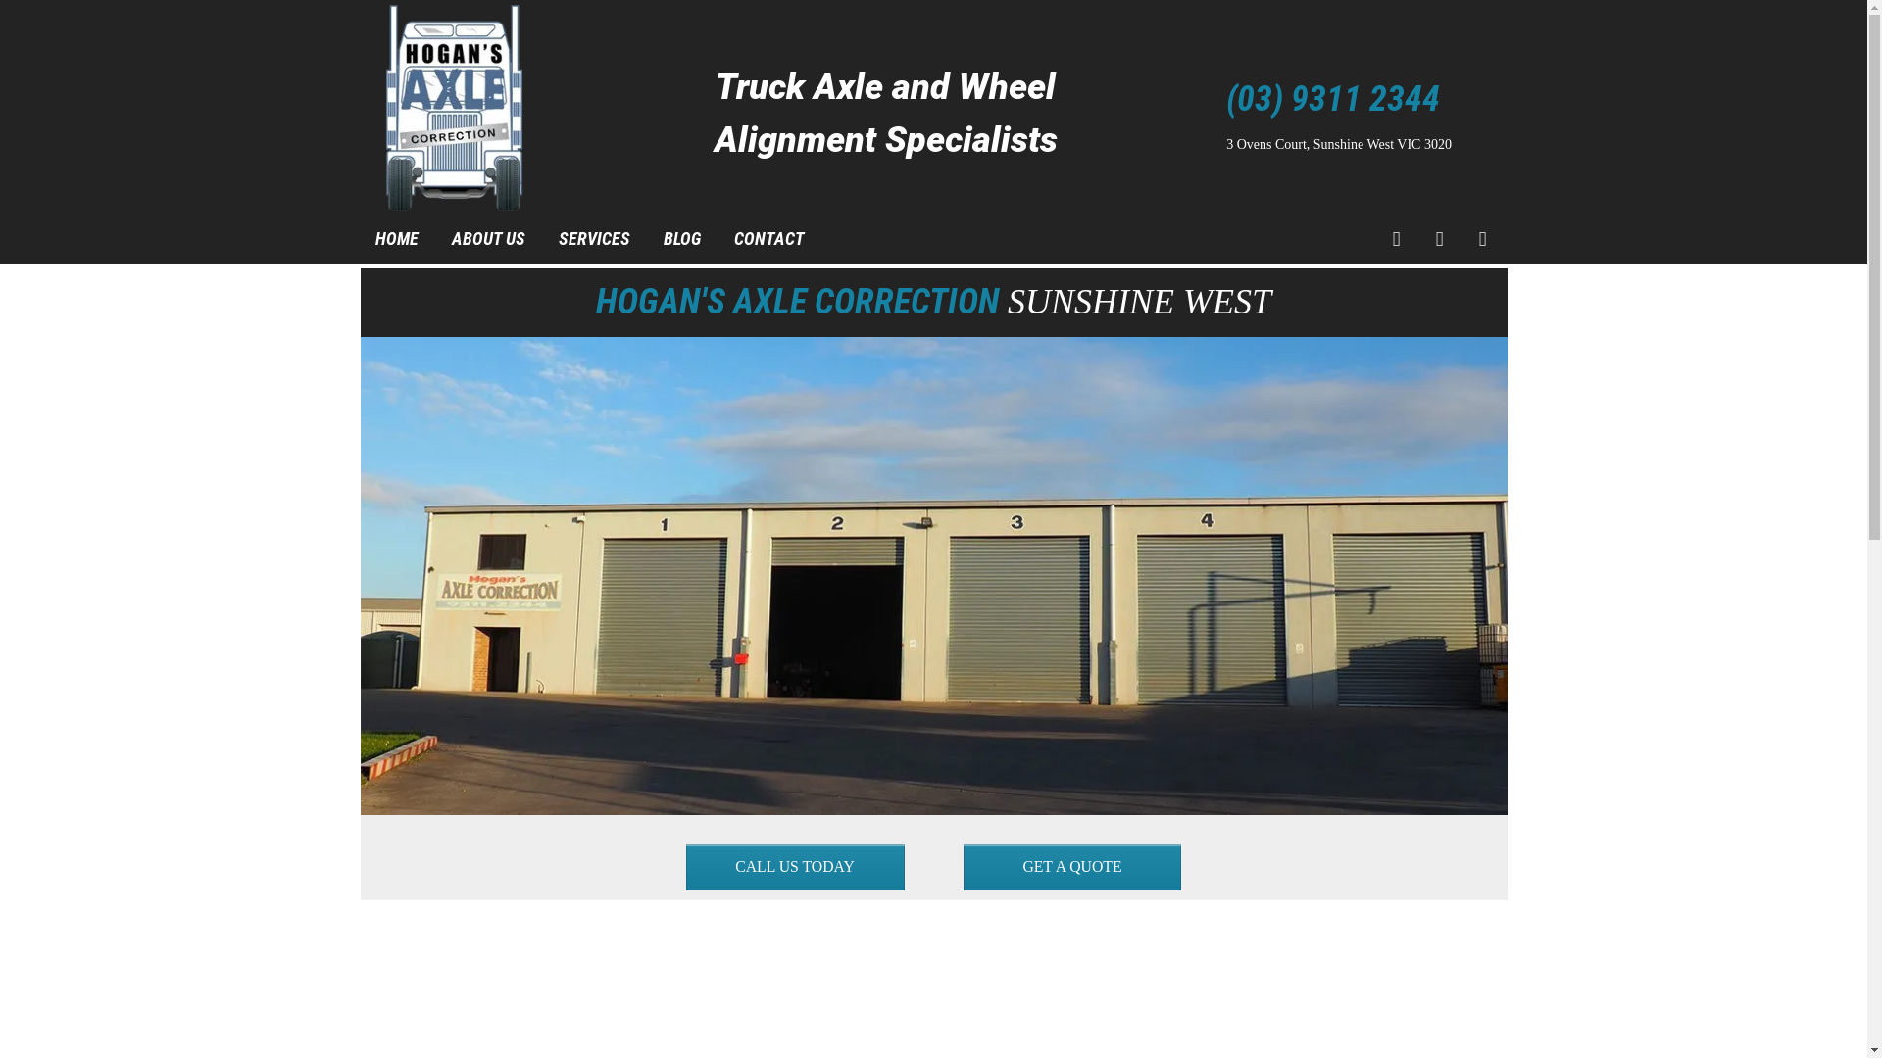 The height and width of the screenshot is (1058, 1882). I want to click on BLOG, so click(681, 239).